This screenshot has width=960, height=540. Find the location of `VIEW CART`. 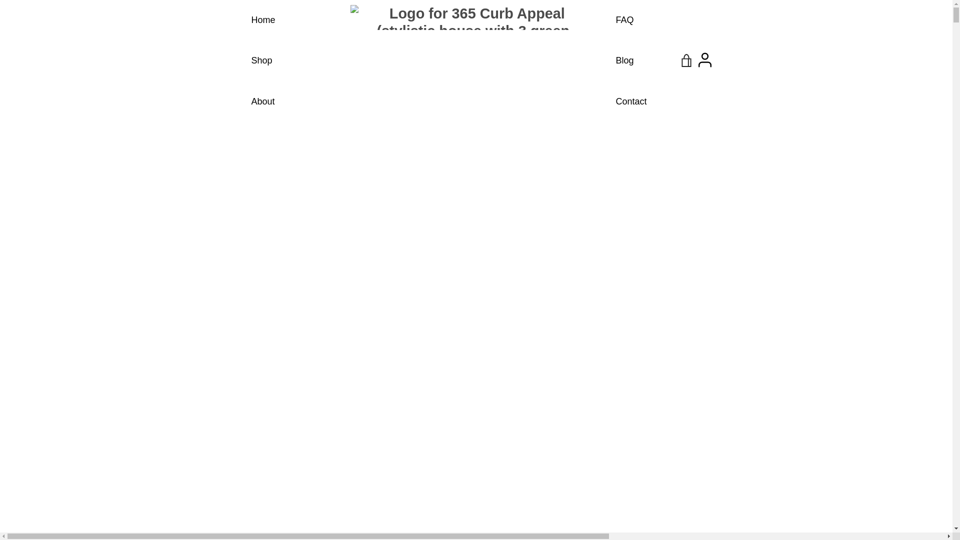

VIEW CART is located at coordinates (686, 61).